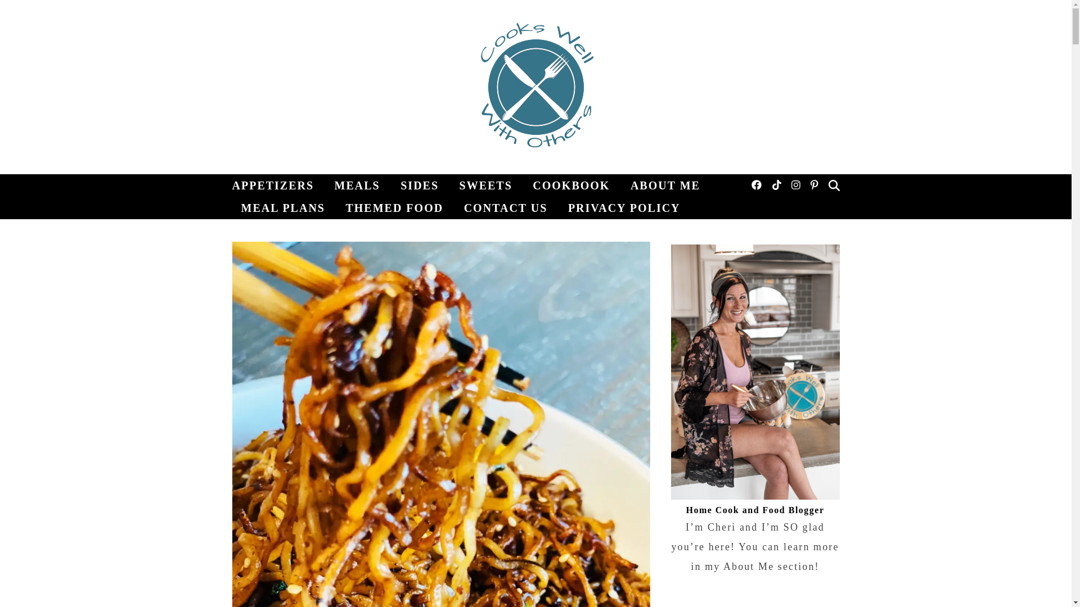  What do you see at coordinates (282, 207) in the screenshot?
I see `MEAL PLANS` at bounding box center [282, 207].